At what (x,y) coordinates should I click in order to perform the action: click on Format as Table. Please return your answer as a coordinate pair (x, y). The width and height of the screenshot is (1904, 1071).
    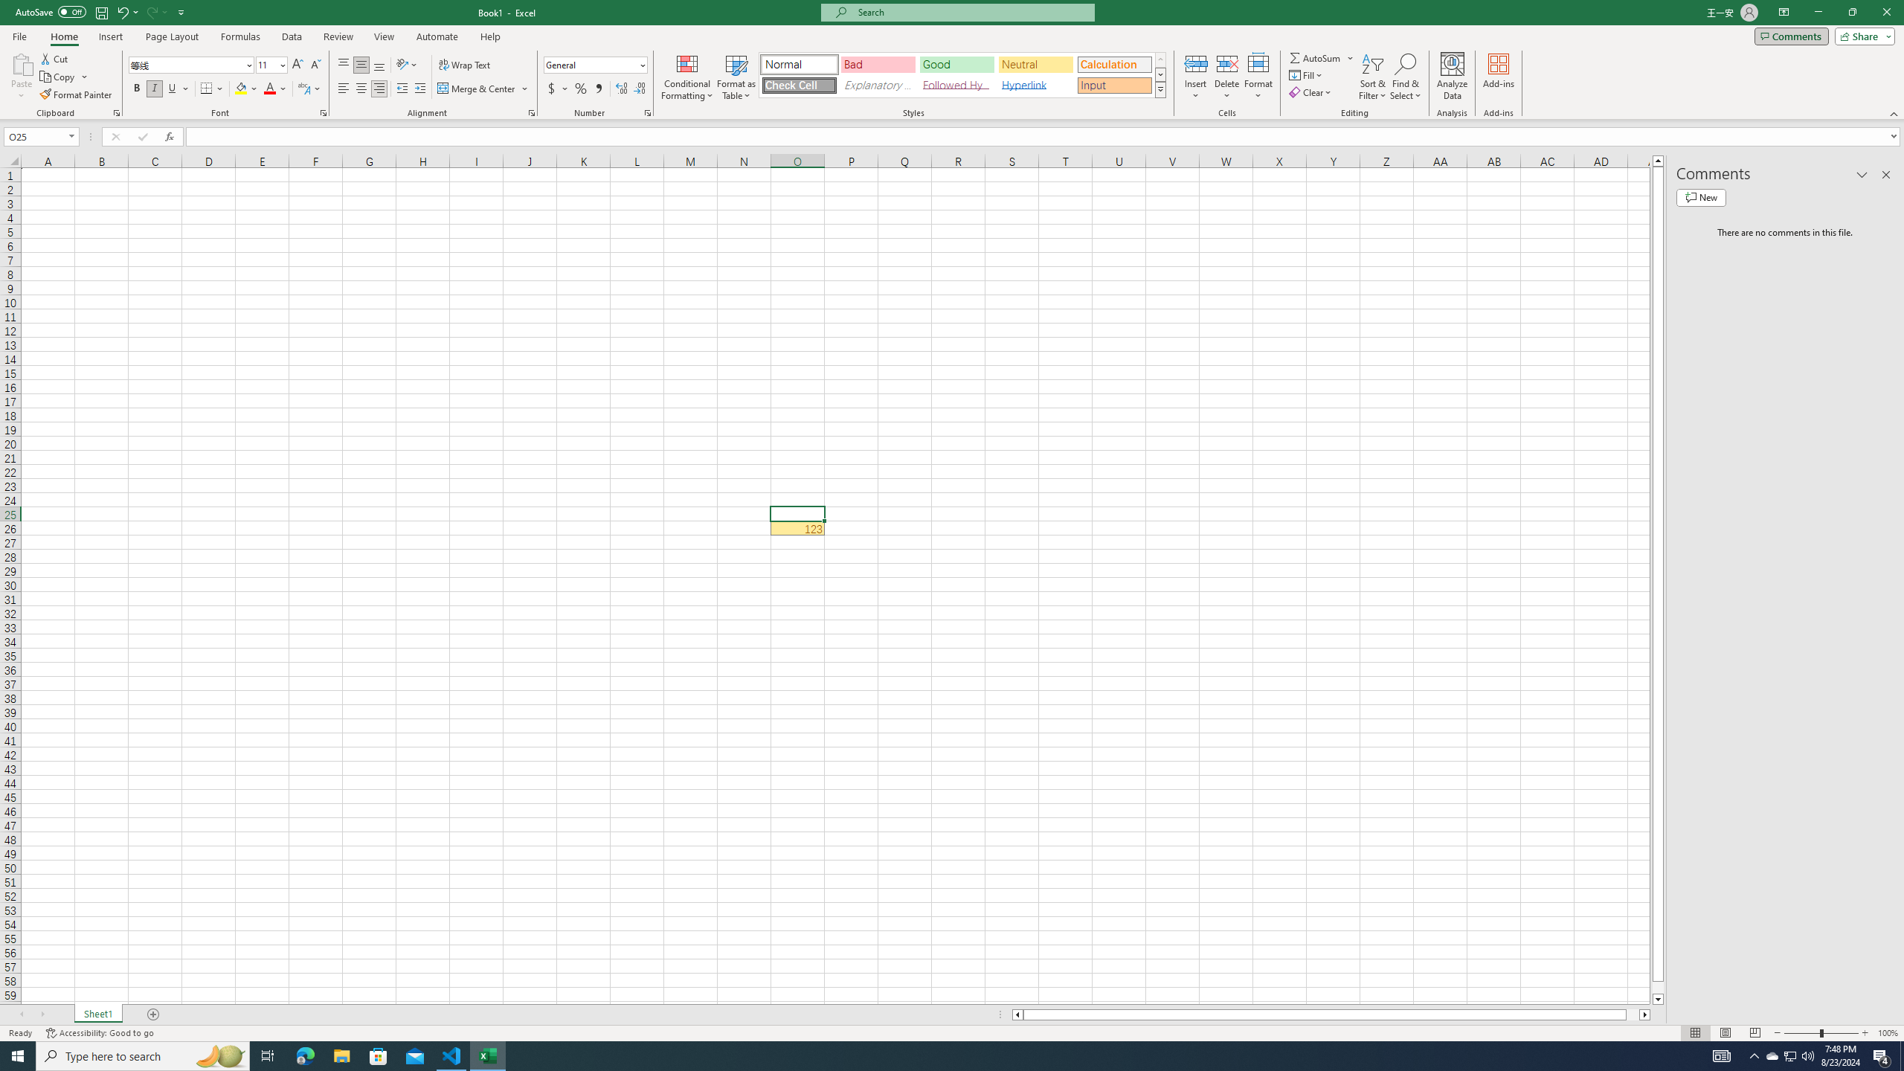
    Looking at the image, I should click on (736, 77).